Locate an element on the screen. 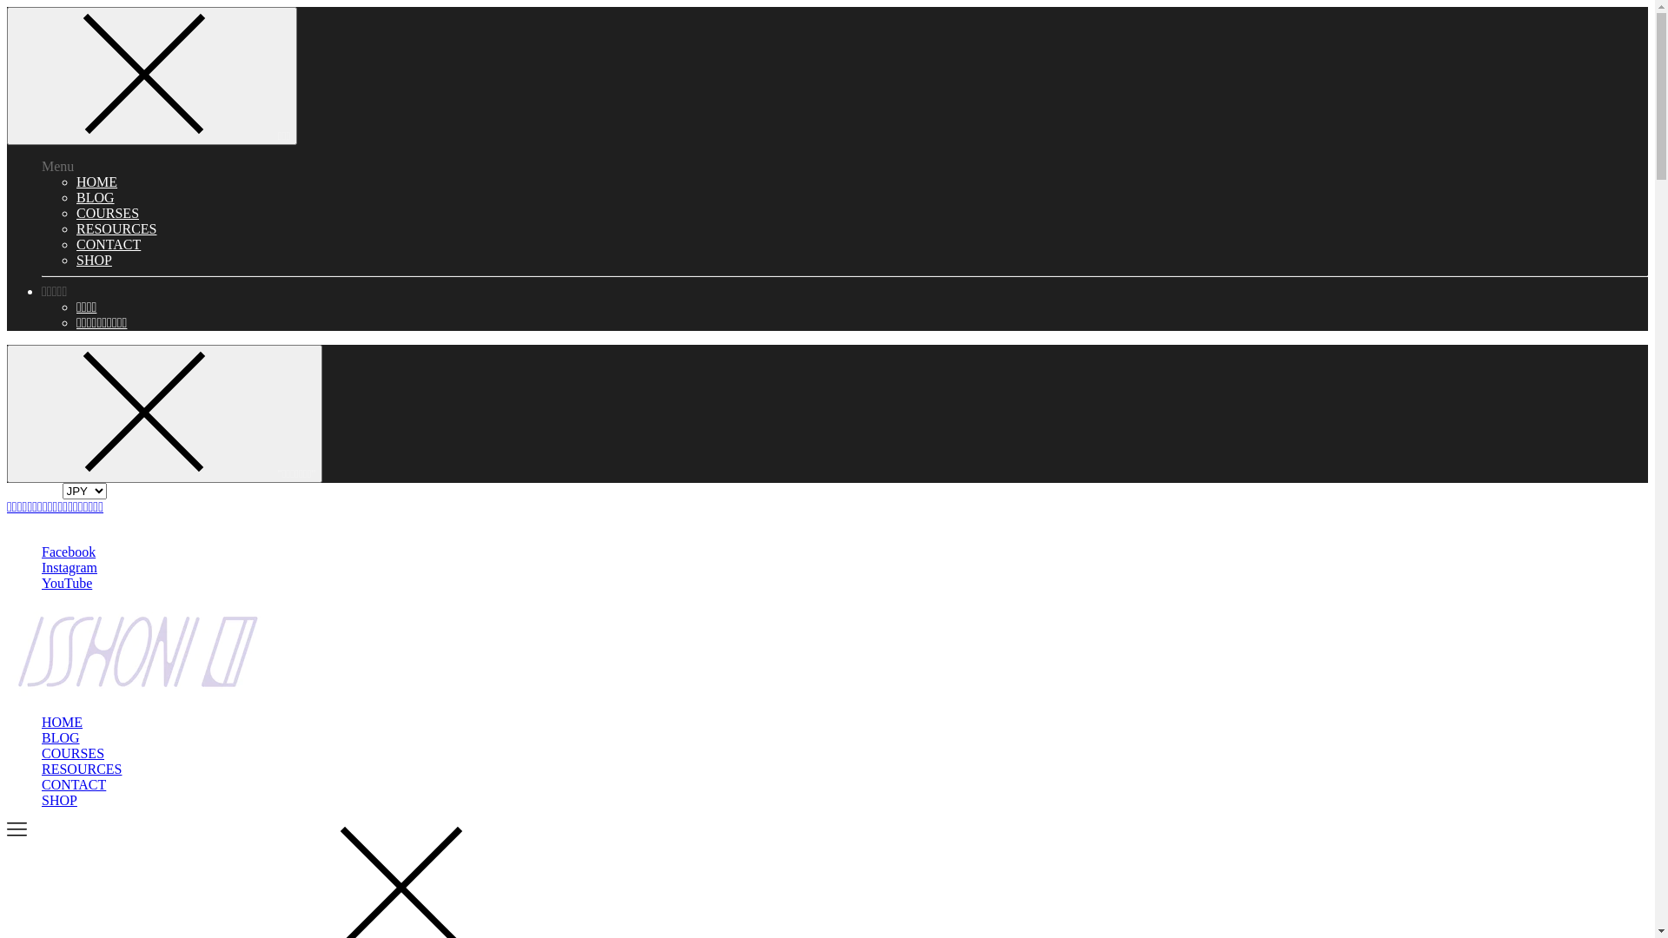 This screenshot has width=1668, height=938. COURSES is located at coordinates (73, 754).